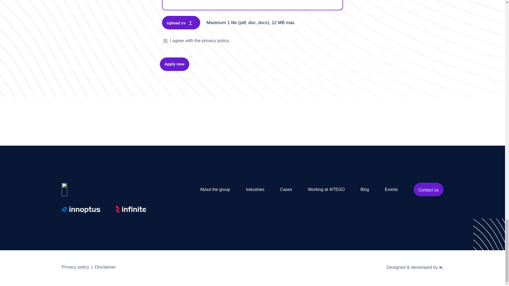  What do you see at coordinates (75, 268) in the screenshot?
I see `Privacy policy` at bounding box center [75, 268].